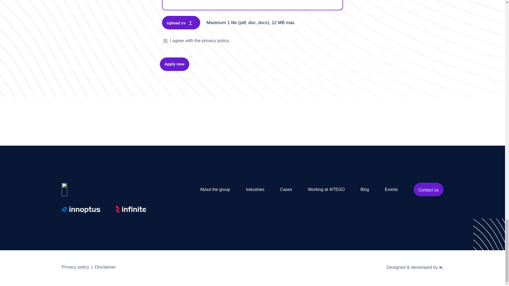  What do you see at coordinates (75, 268) in the screenshot?
I see `Privacy policy` at bounding box center [75, 268].